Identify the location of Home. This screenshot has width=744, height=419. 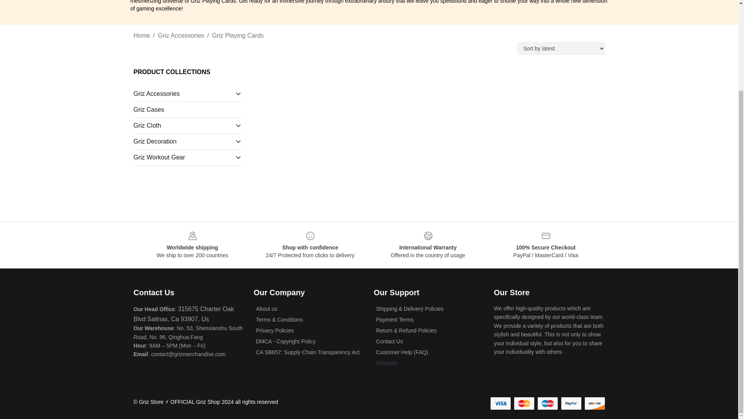
(141, 35).